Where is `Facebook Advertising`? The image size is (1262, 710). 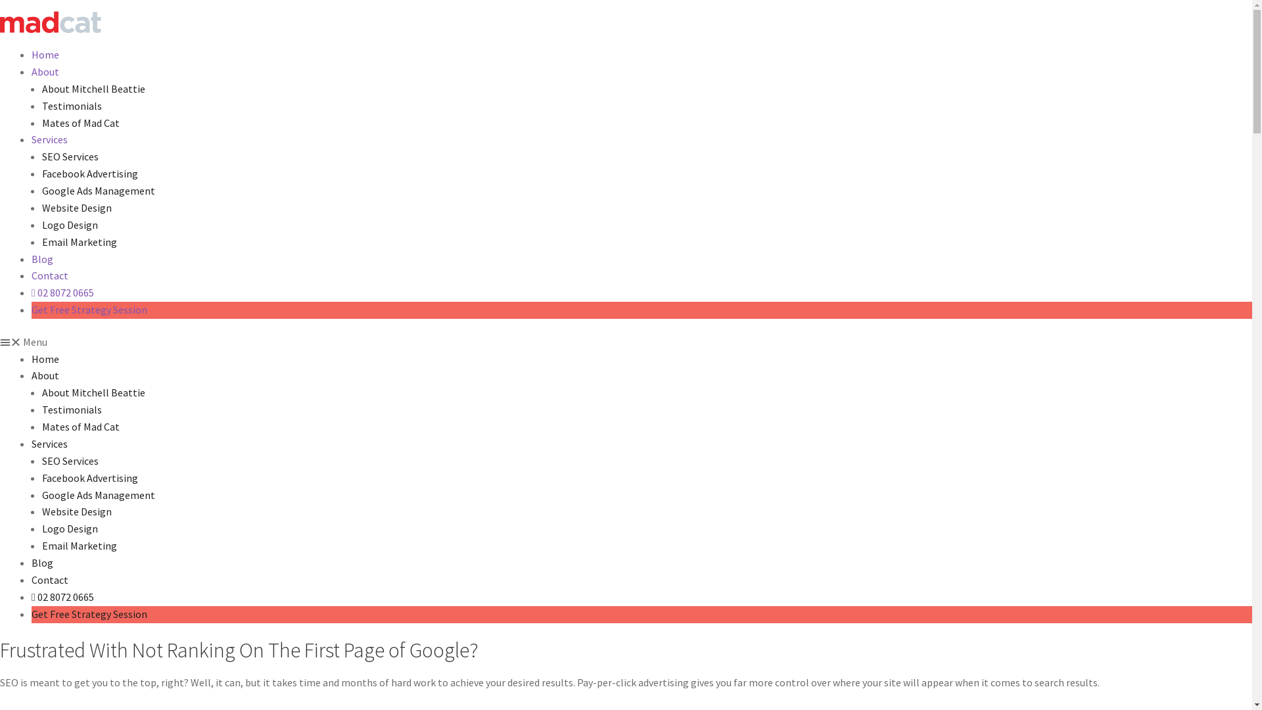
Facebook Advertising is located at coordinates (90, 174).